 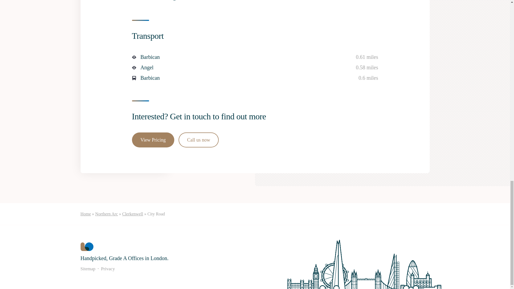 I want to click on Home, so click(x=85, y=214).